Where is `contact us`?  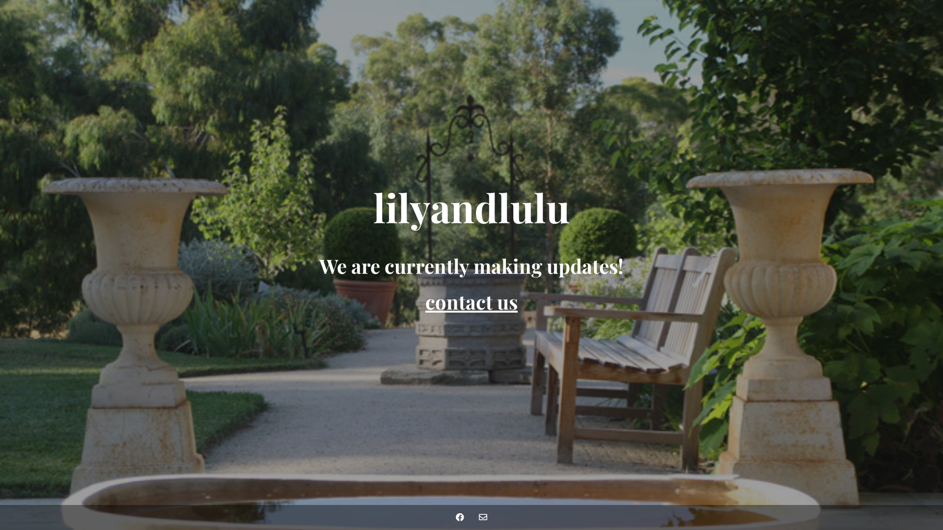
contact us is located at coordinates (471, 301).